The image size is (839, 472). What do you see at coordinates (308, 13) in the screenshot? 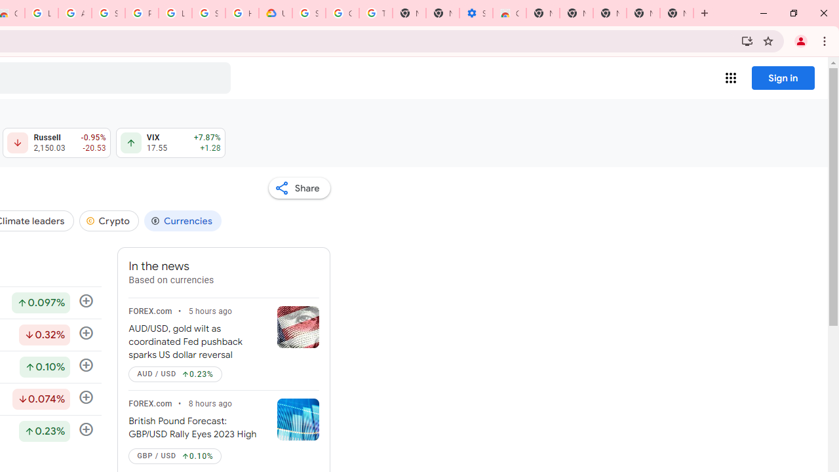
I see `Sign in - Google Accounts` at bounding box center [308, 13].